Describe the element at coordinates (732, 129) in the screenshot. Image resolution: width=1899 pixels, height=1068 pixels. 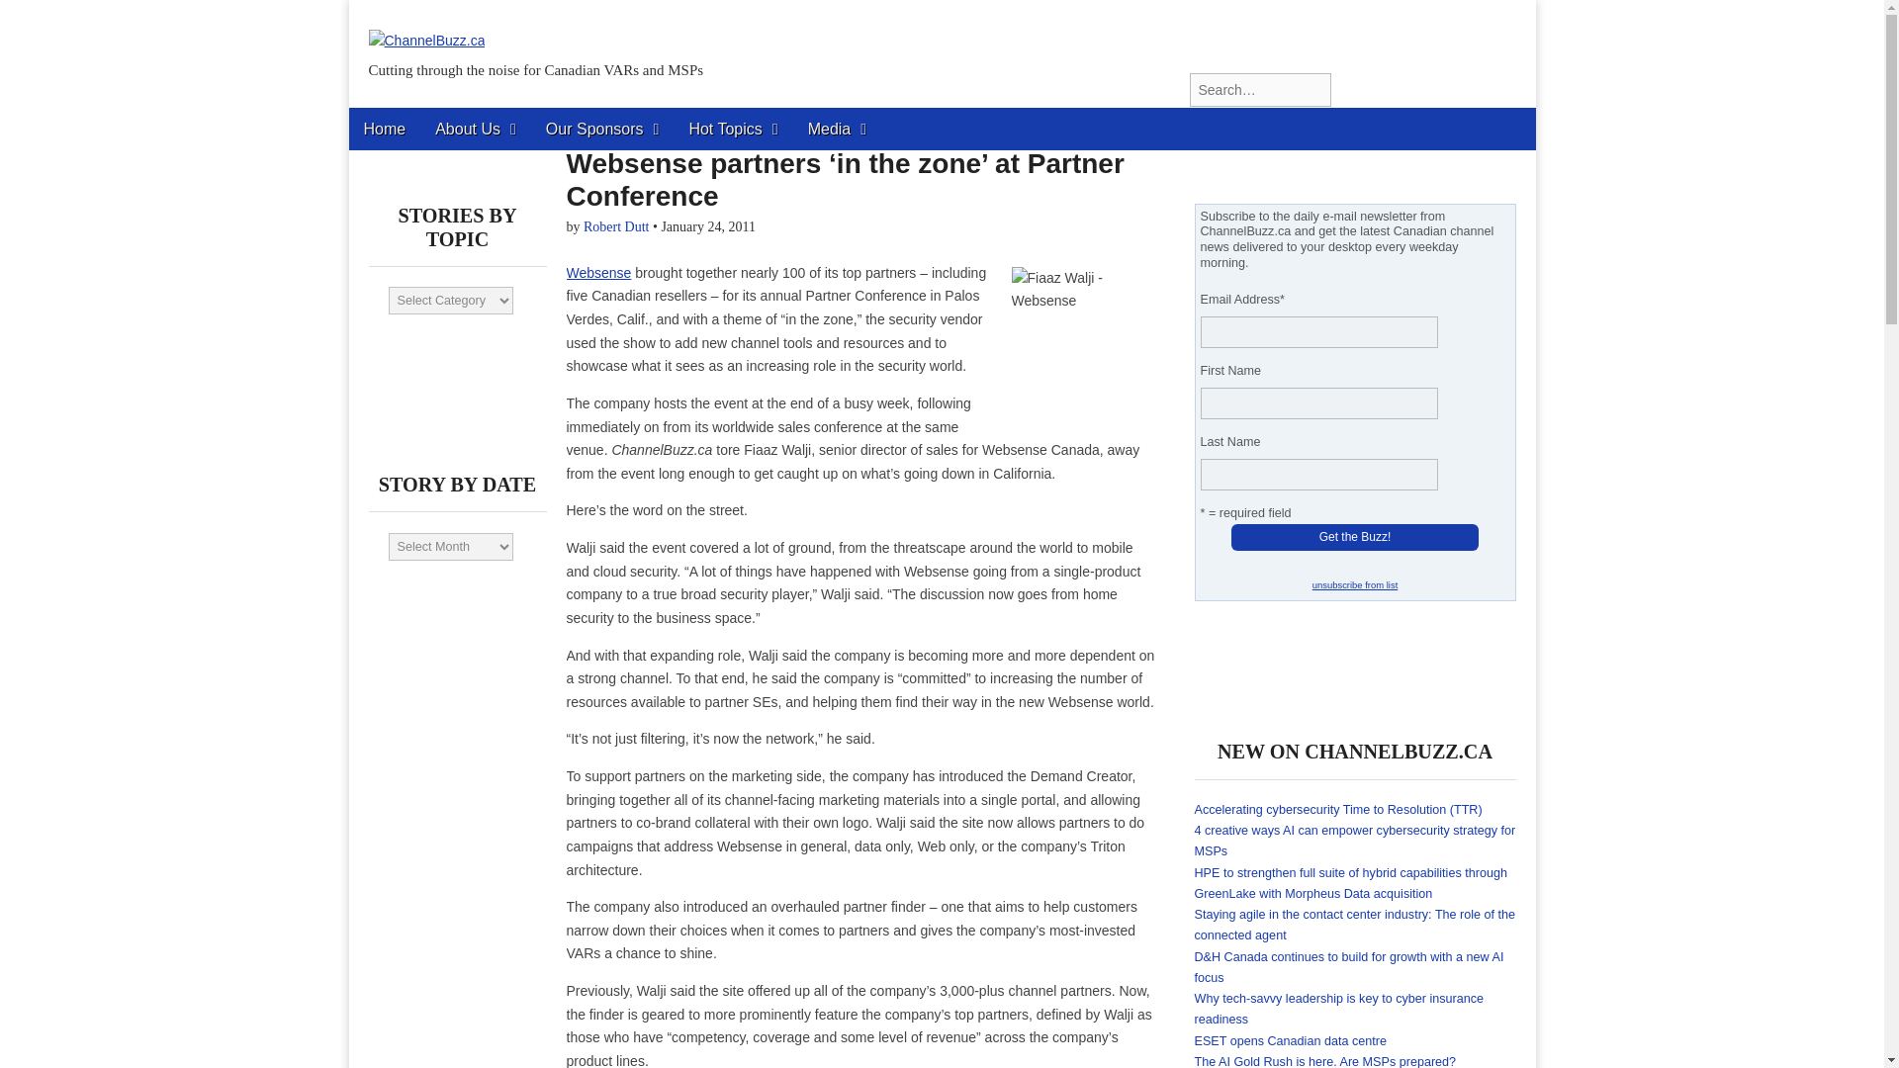
I see `Hot Topics` at that location.